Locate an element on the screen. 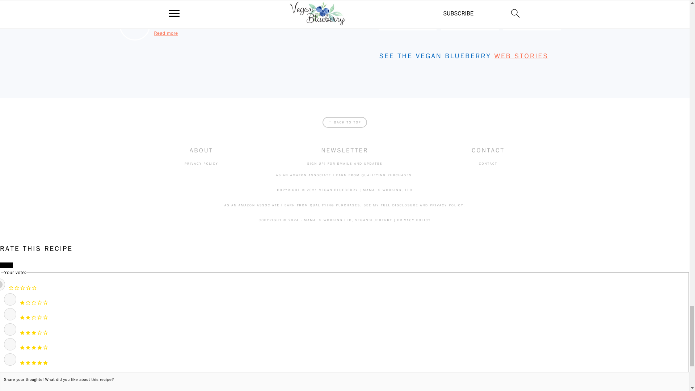 Image resolution: width=695 pixels, height=391 pixels. 1 is located at coordinates (10, 299).